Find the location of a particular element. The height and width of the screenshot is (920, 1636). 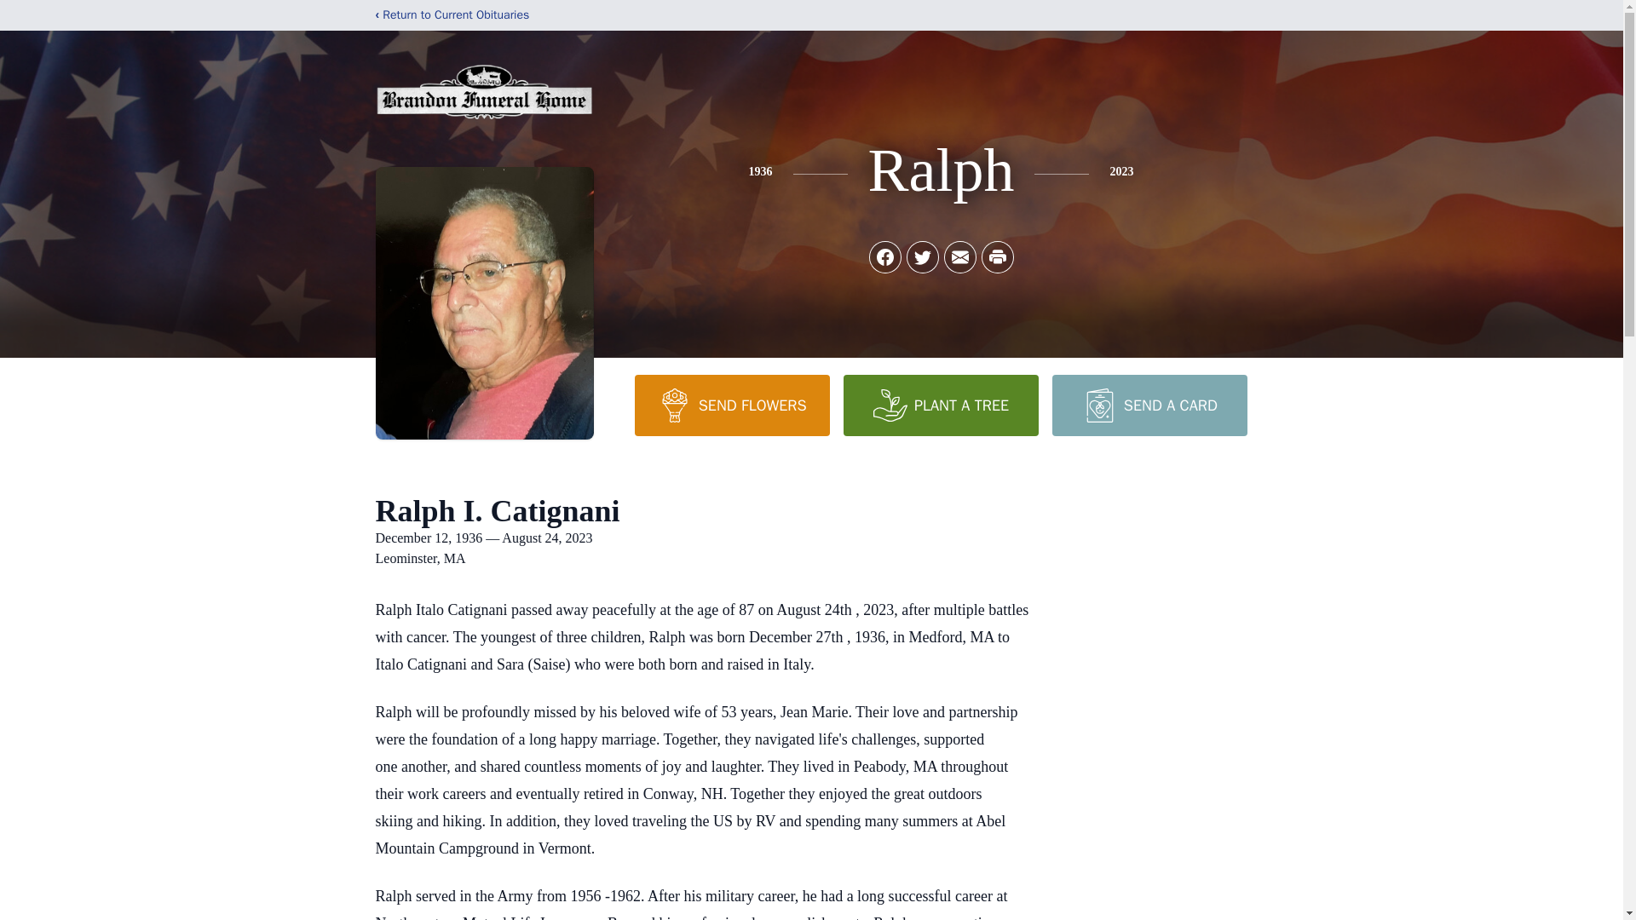

SEND A CARD is located at coordinates (1149, 405).